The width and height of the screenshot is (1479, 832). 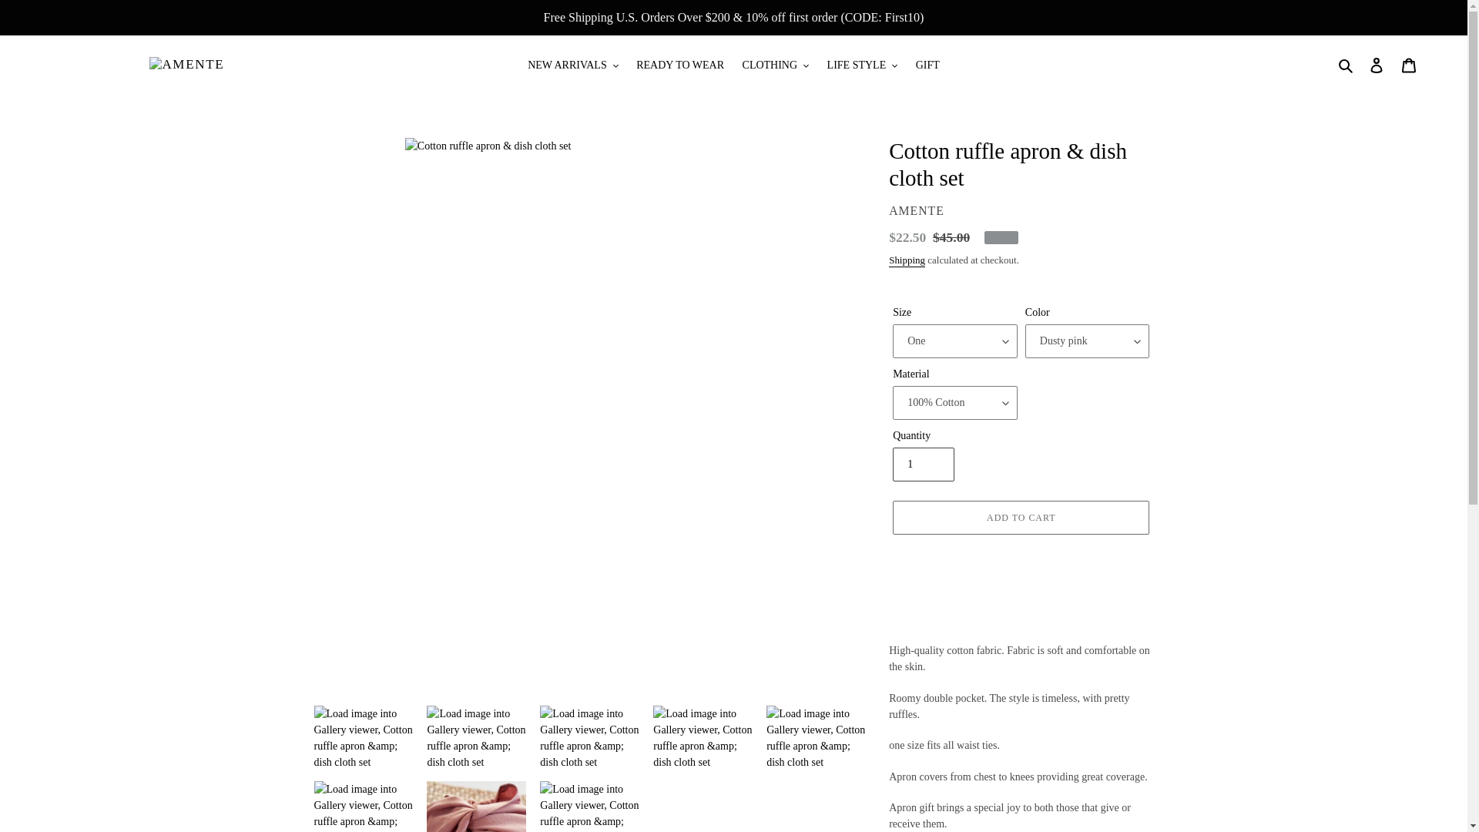 What do you see at coordinates (573, 65) in the screenshot?
I see `NEW ARRIVALS` at bounding box center [573, 65].